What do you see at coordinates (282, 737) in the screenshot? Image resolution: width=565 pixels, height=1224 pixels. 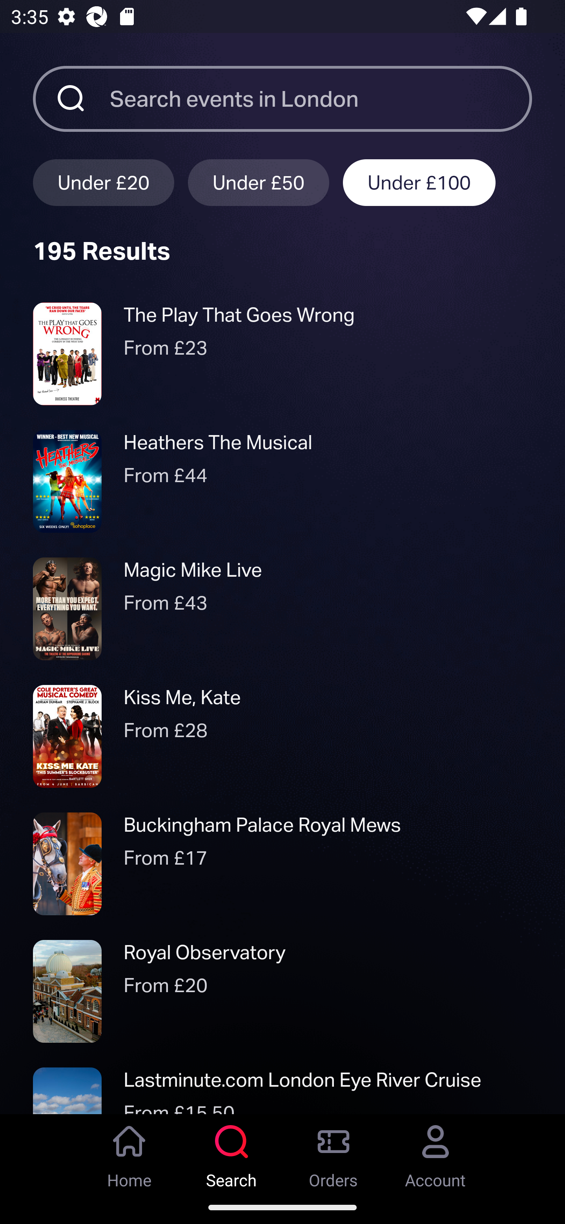 I see `Kiss Me, Kate £28  Kiss Me, Kate From £28` at bounding box center [282, 737].